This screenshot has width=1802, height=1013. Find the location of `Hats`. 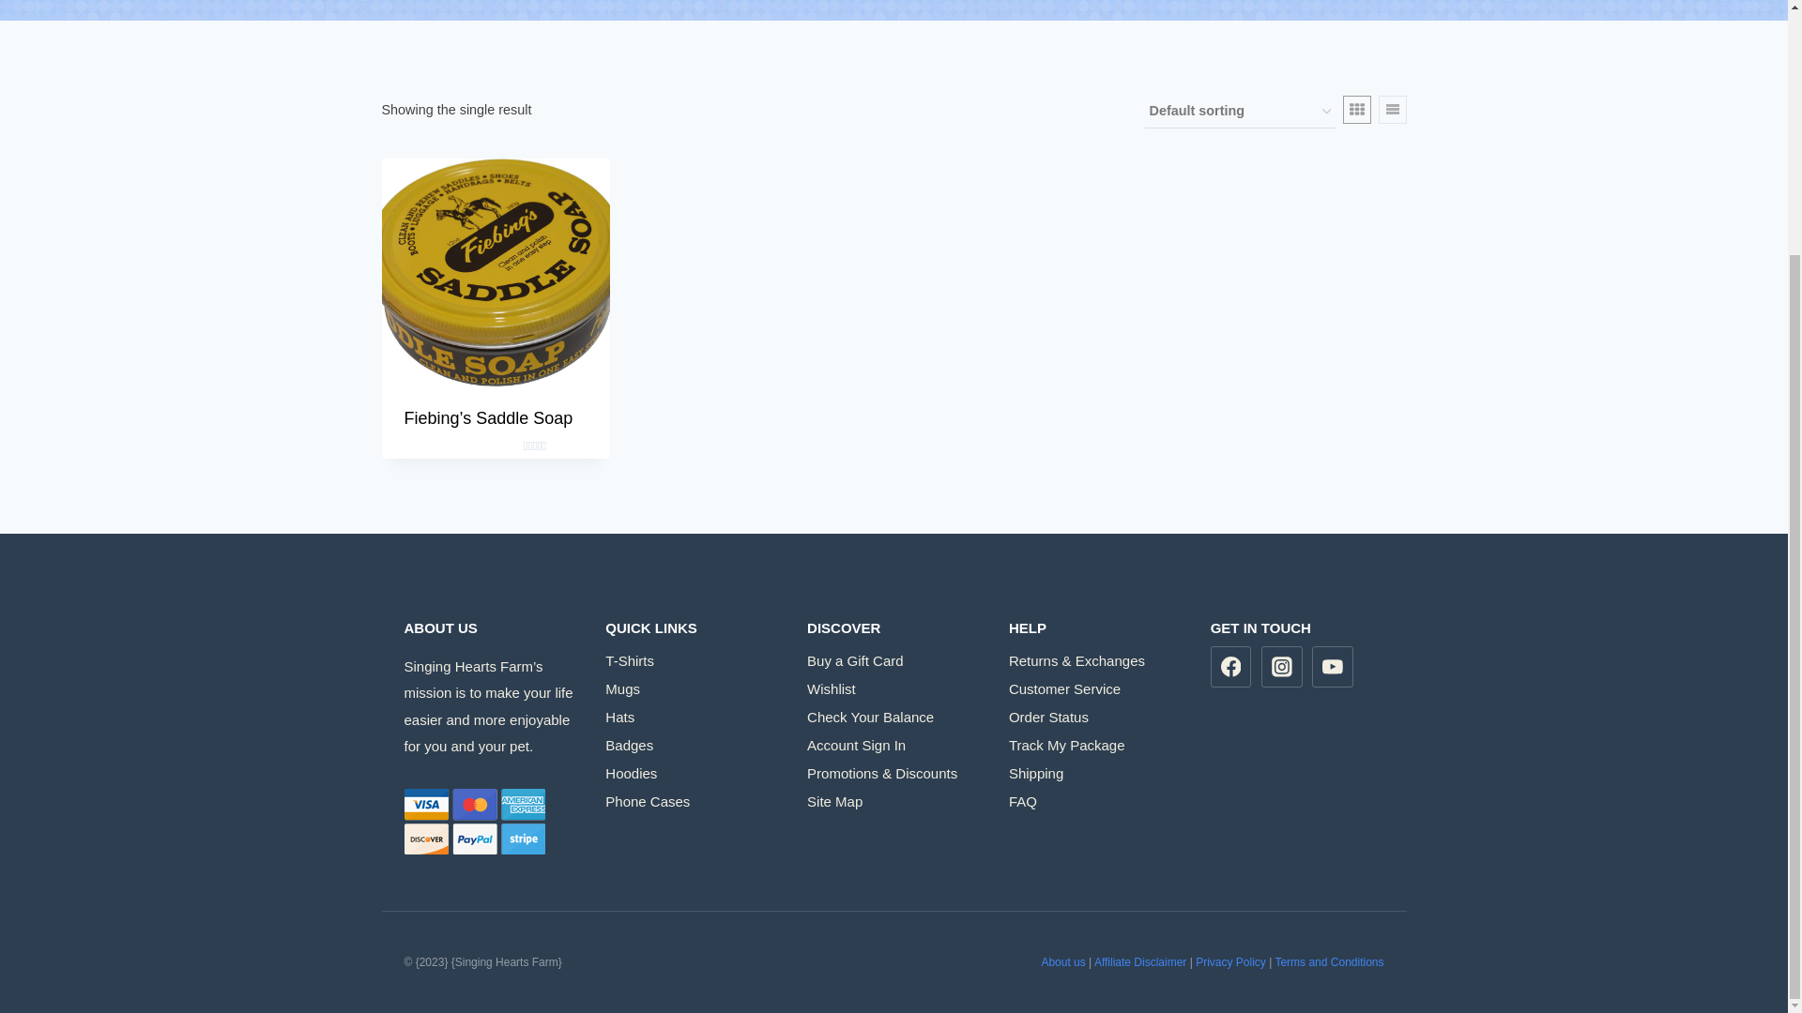

Hats is located at coordinates (692, 717).